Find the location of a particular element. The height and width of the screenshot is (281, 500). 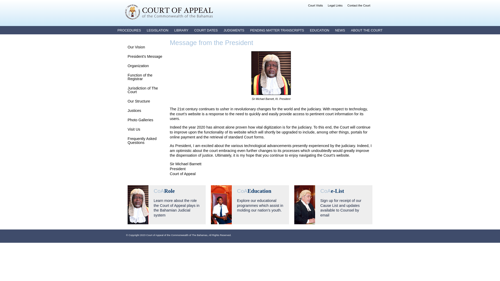

Court Visits is located at coordinates (316, 5).